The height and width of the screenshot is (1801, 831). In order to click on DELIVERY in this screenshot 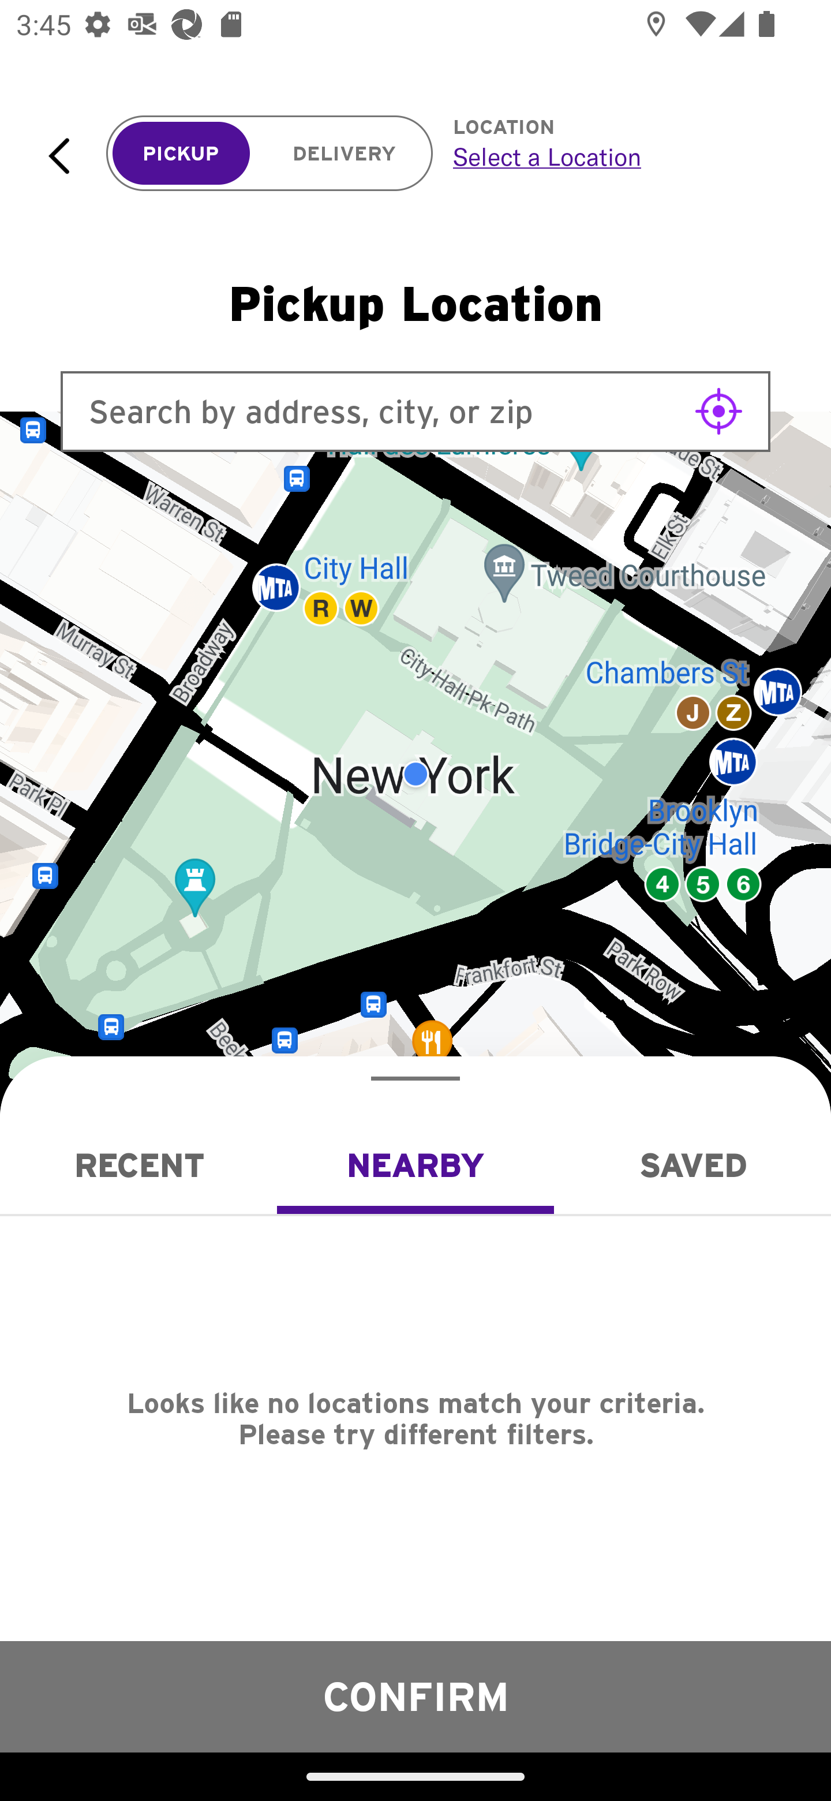, I will do `click(344, 154)`.